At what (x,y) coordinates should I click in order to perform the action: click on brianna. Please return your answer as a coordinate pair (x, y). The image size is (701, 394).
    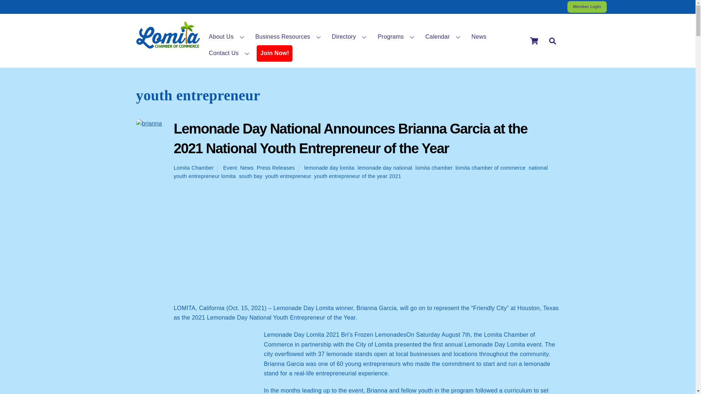
    Looking at the image, I should click on (149, 124).